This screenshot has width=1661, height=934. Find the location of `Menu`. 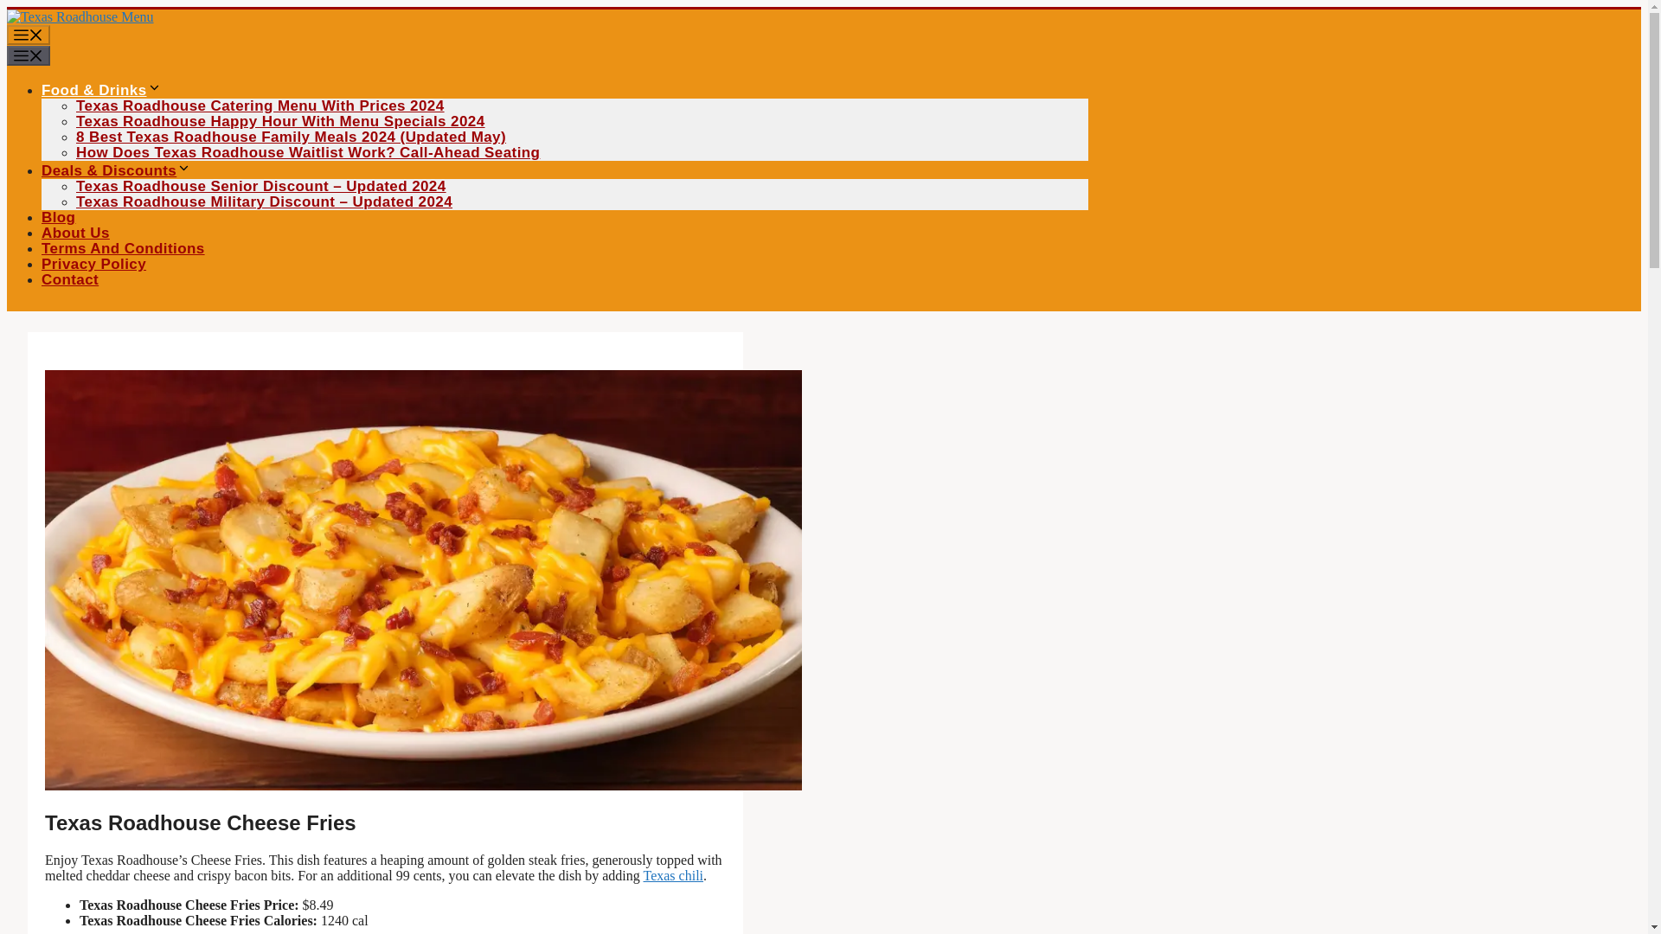

Menu is located at coordinates (28, 55).